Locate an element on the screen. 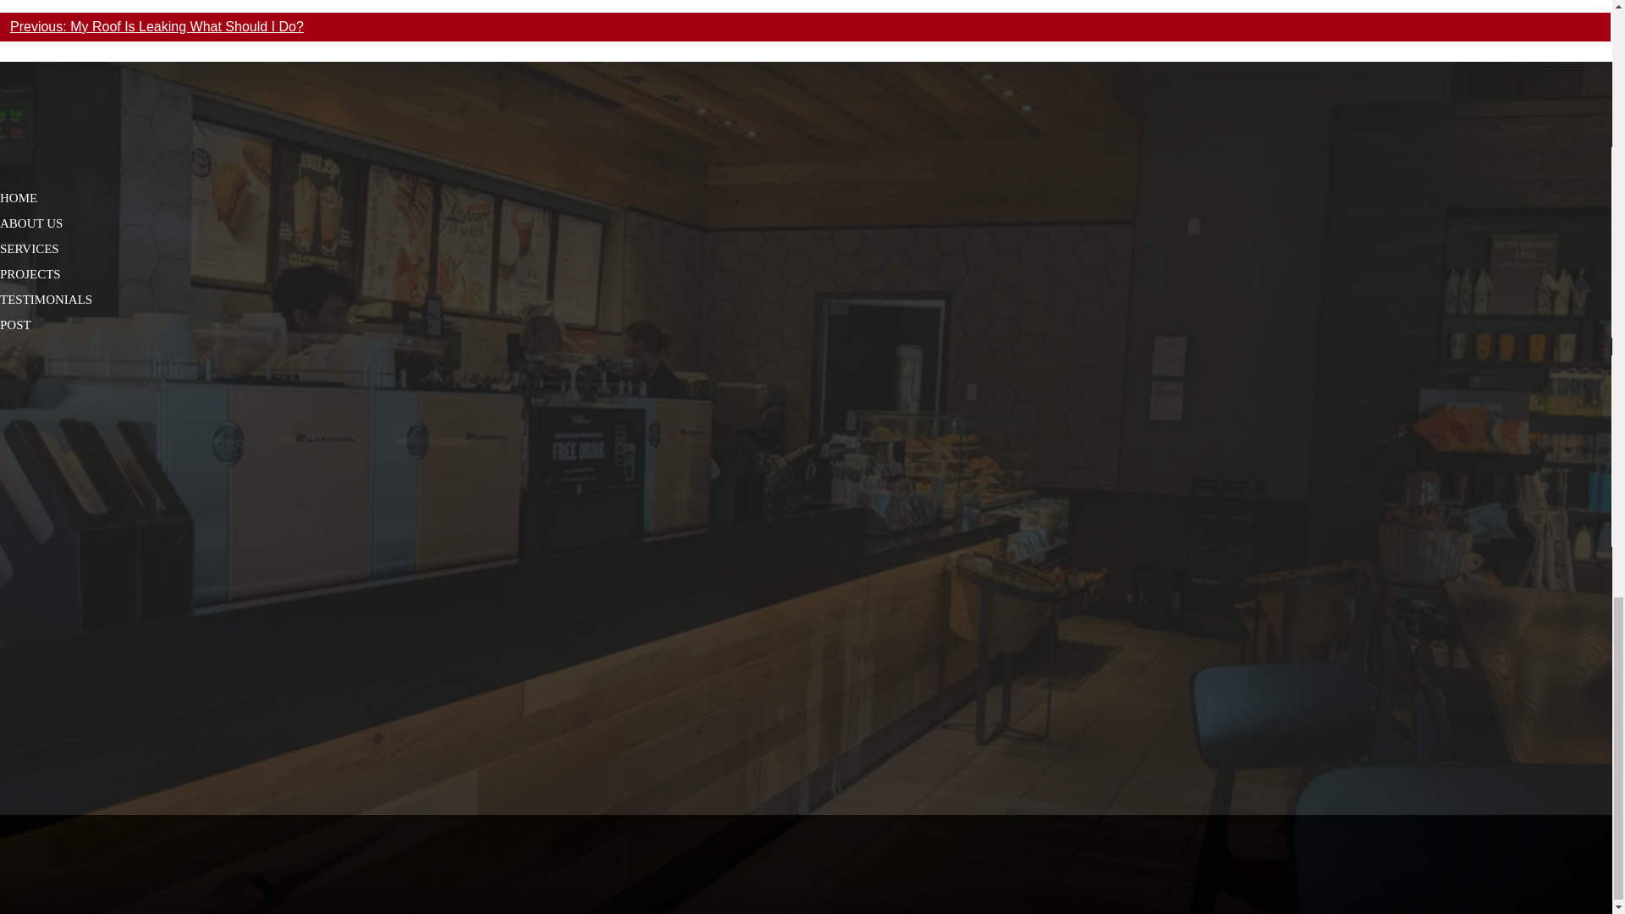 The image size is (1625, 914). post is located at coordinates (15, 325).